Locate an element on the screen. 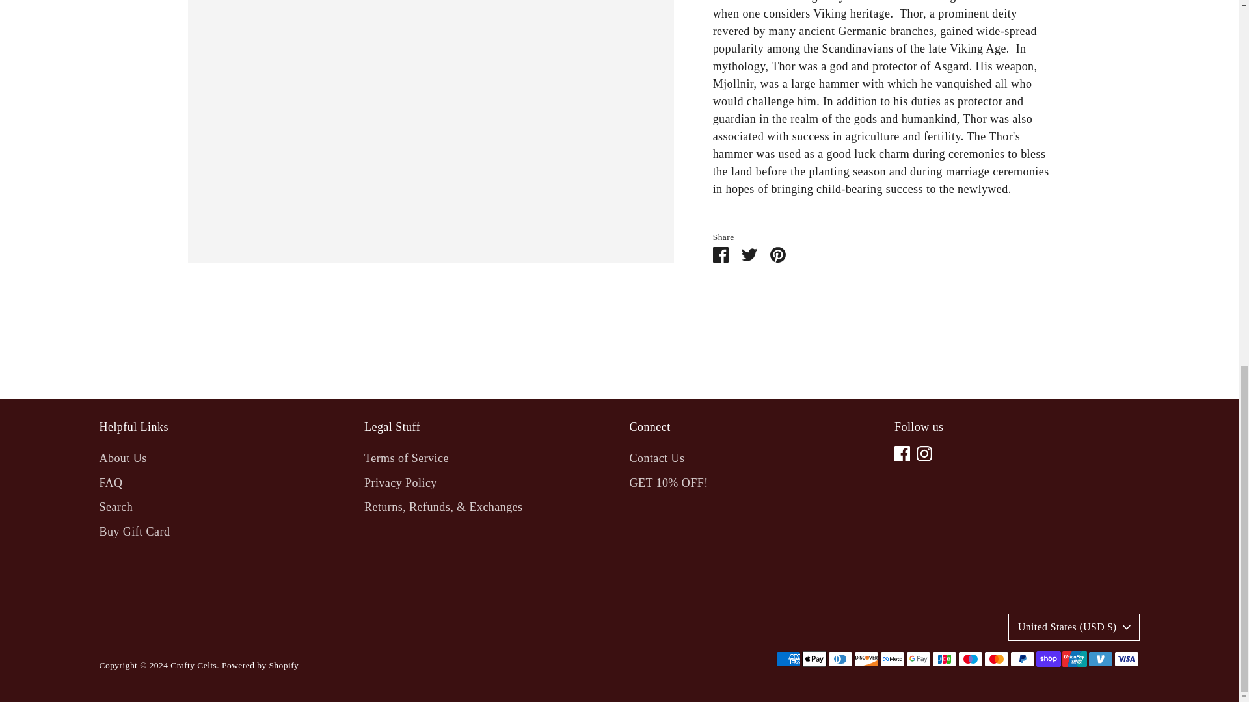 The width and height of the screenshot is (1249, 702). American Express is located at coordinates (788, 659).